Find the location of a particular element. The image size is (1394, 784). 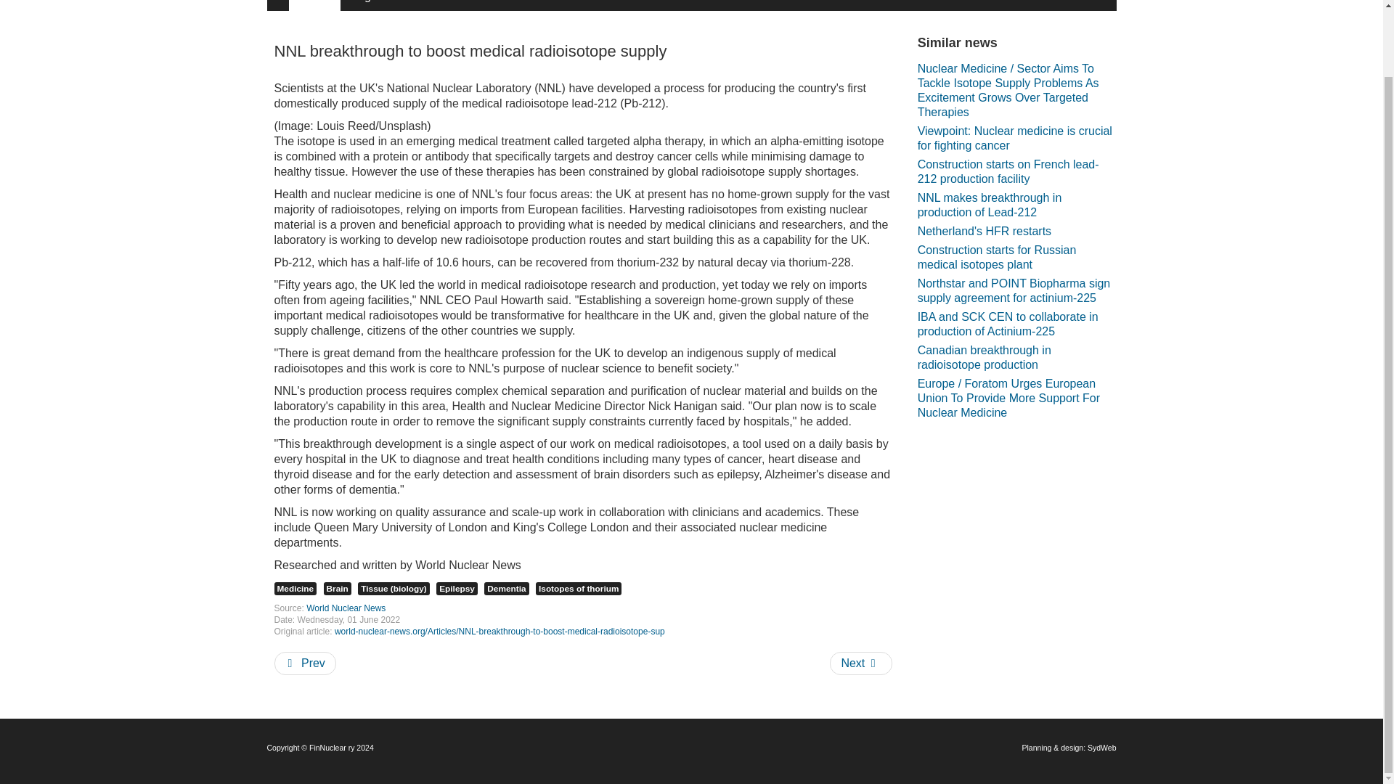

SydWeb is located at coordinates (1101, 747).